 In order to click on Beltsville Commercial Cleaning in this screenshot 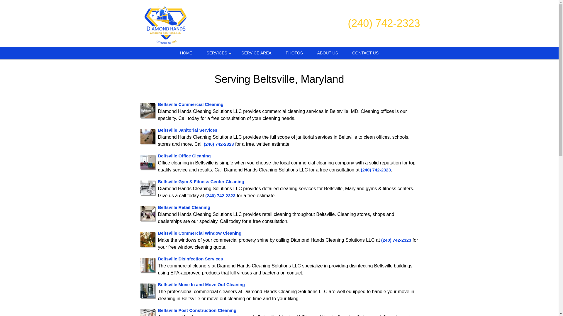, I will do `click(190, 104)`.